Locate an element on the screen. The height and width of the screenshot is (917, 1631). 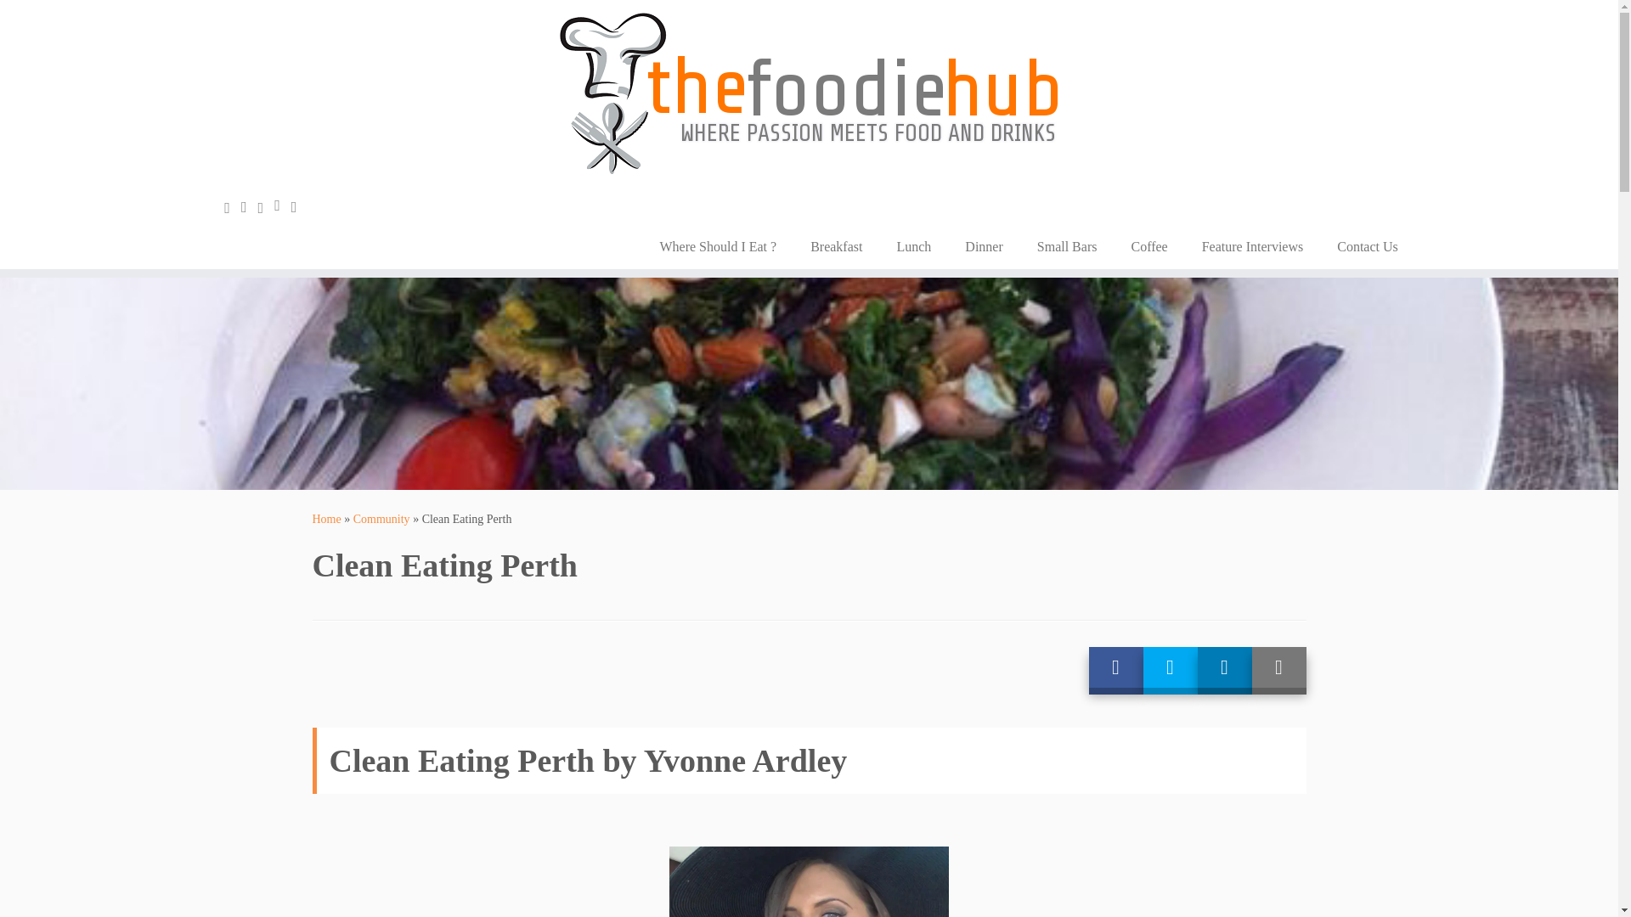
Pin me on Pinterest is located at coordinates (299, 207).